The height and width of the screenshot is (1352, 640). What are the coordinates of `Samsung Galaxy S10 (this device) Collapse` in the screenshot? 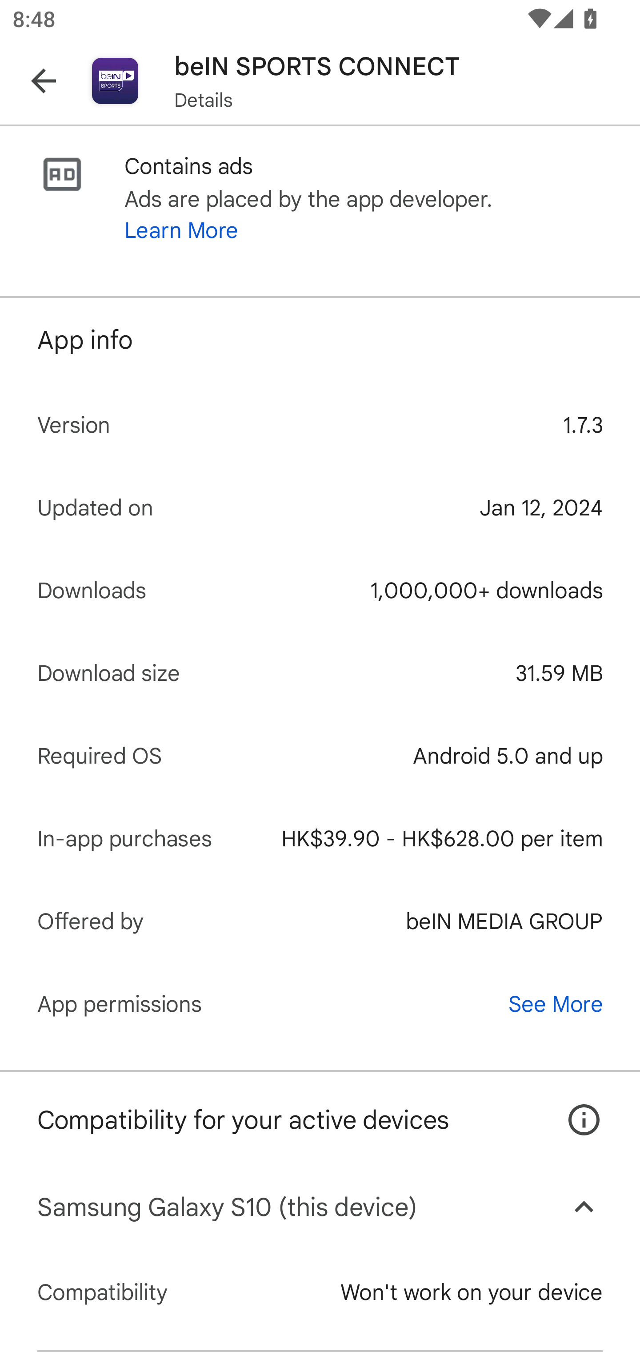 It's located at (320, 1207).